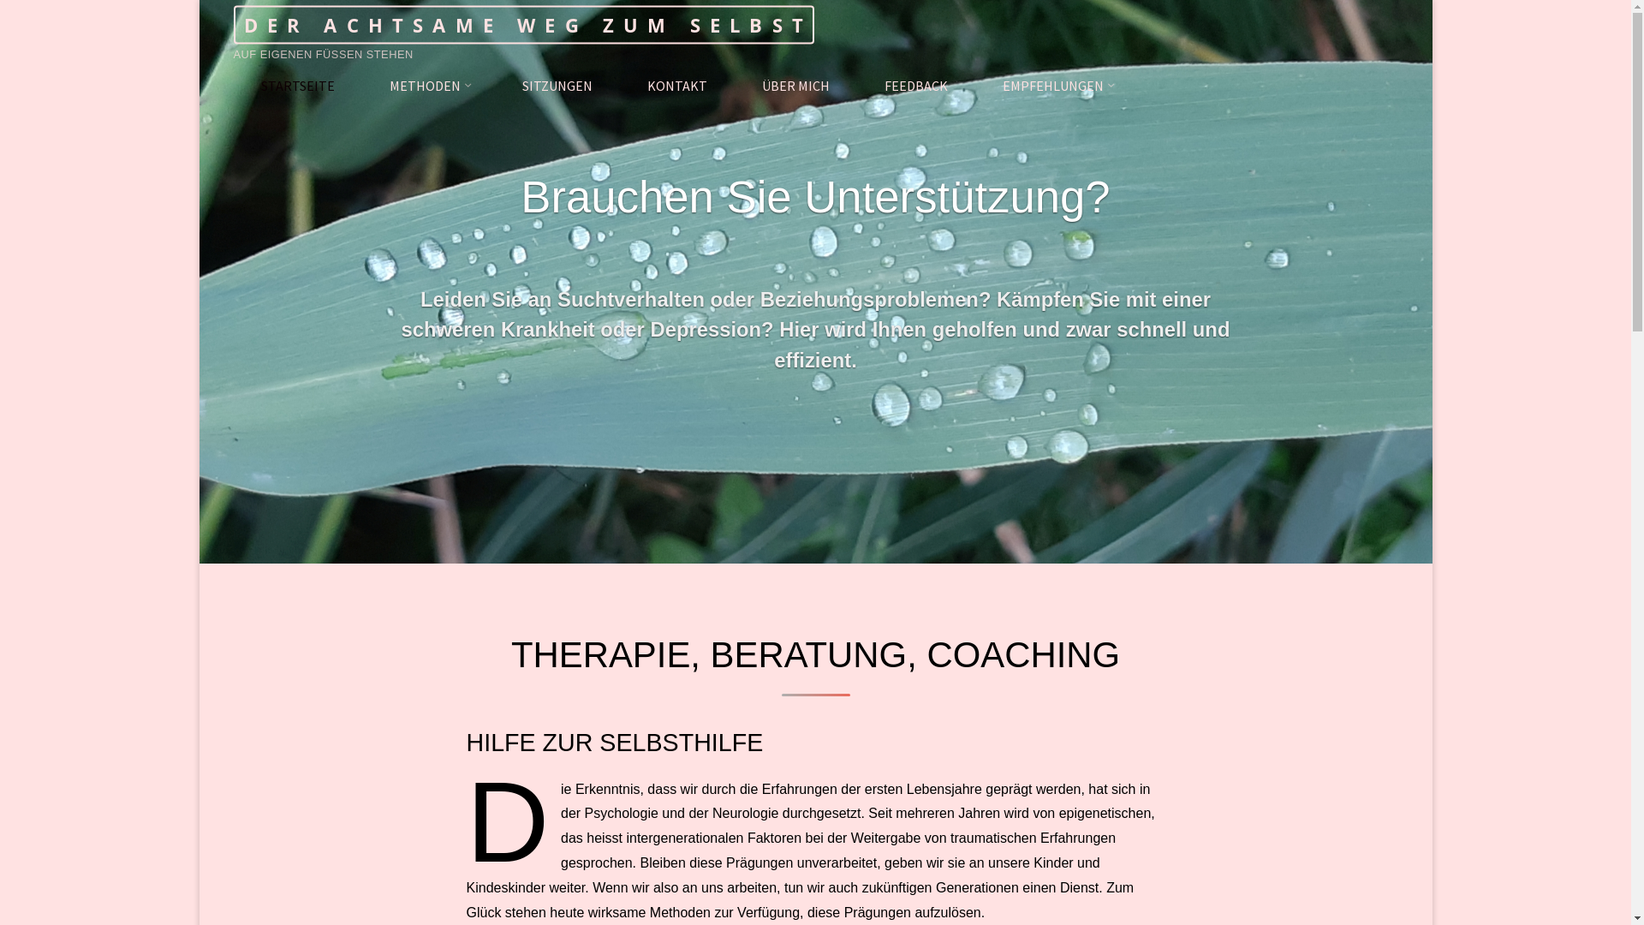 The height and width of the screenshot is (925, 1644). Describe the element at coordinates (915, 86) in the screenshot. I see `FEEDBACK` at that location.